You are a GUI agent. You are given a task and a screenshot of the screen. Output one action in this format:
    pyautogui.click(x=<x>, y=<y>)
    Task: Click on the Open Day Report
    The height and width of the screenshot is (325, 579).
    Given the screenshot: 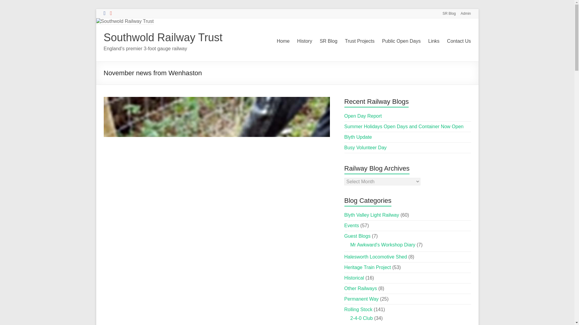 What is the action you would take?
    pyautogui.click(x=363, y=116)
    